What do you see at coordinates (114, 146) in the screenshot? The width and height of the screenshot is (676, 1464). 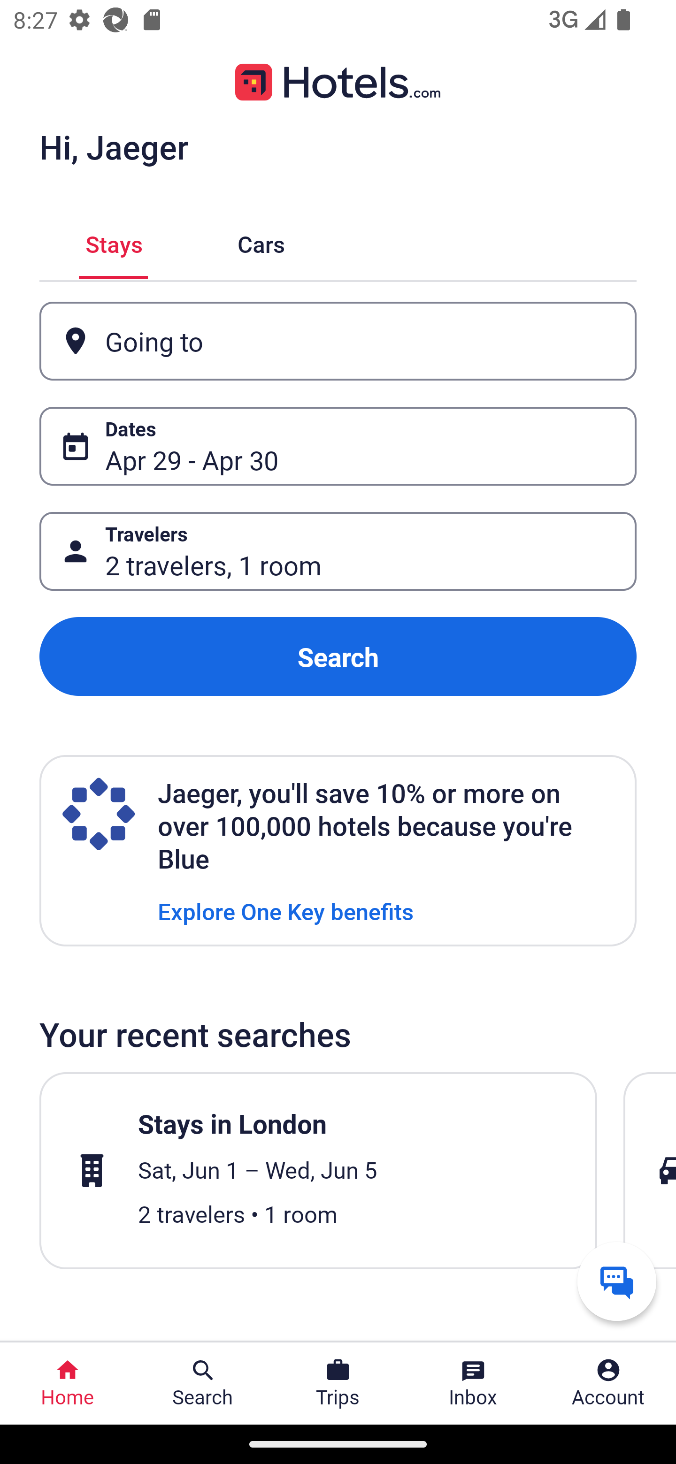 I see `Hi, Jaeger` at bounding box center [114, 146].